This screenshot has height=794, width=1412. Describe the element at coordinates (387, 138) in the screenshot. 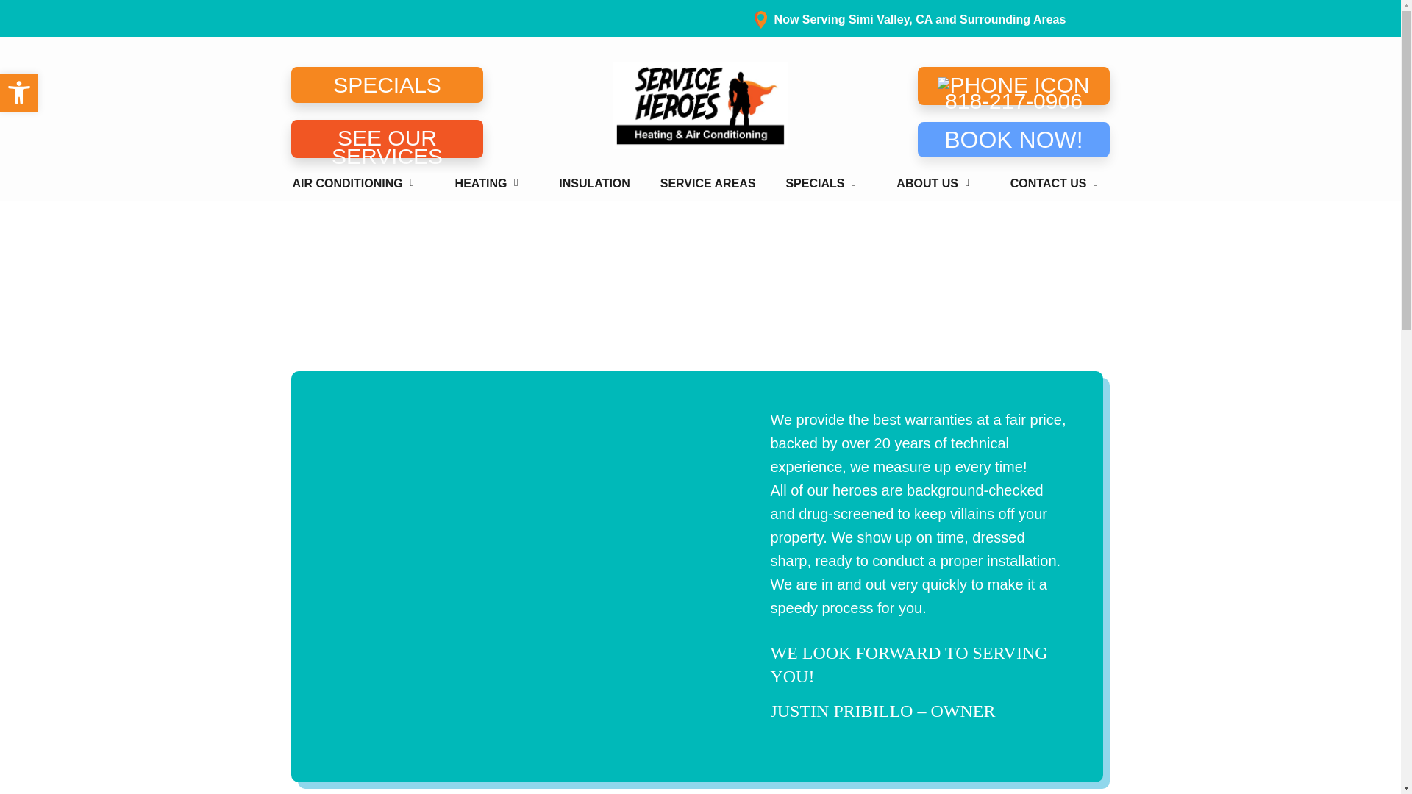

I see `SEE OUR SERVICES` at that location.